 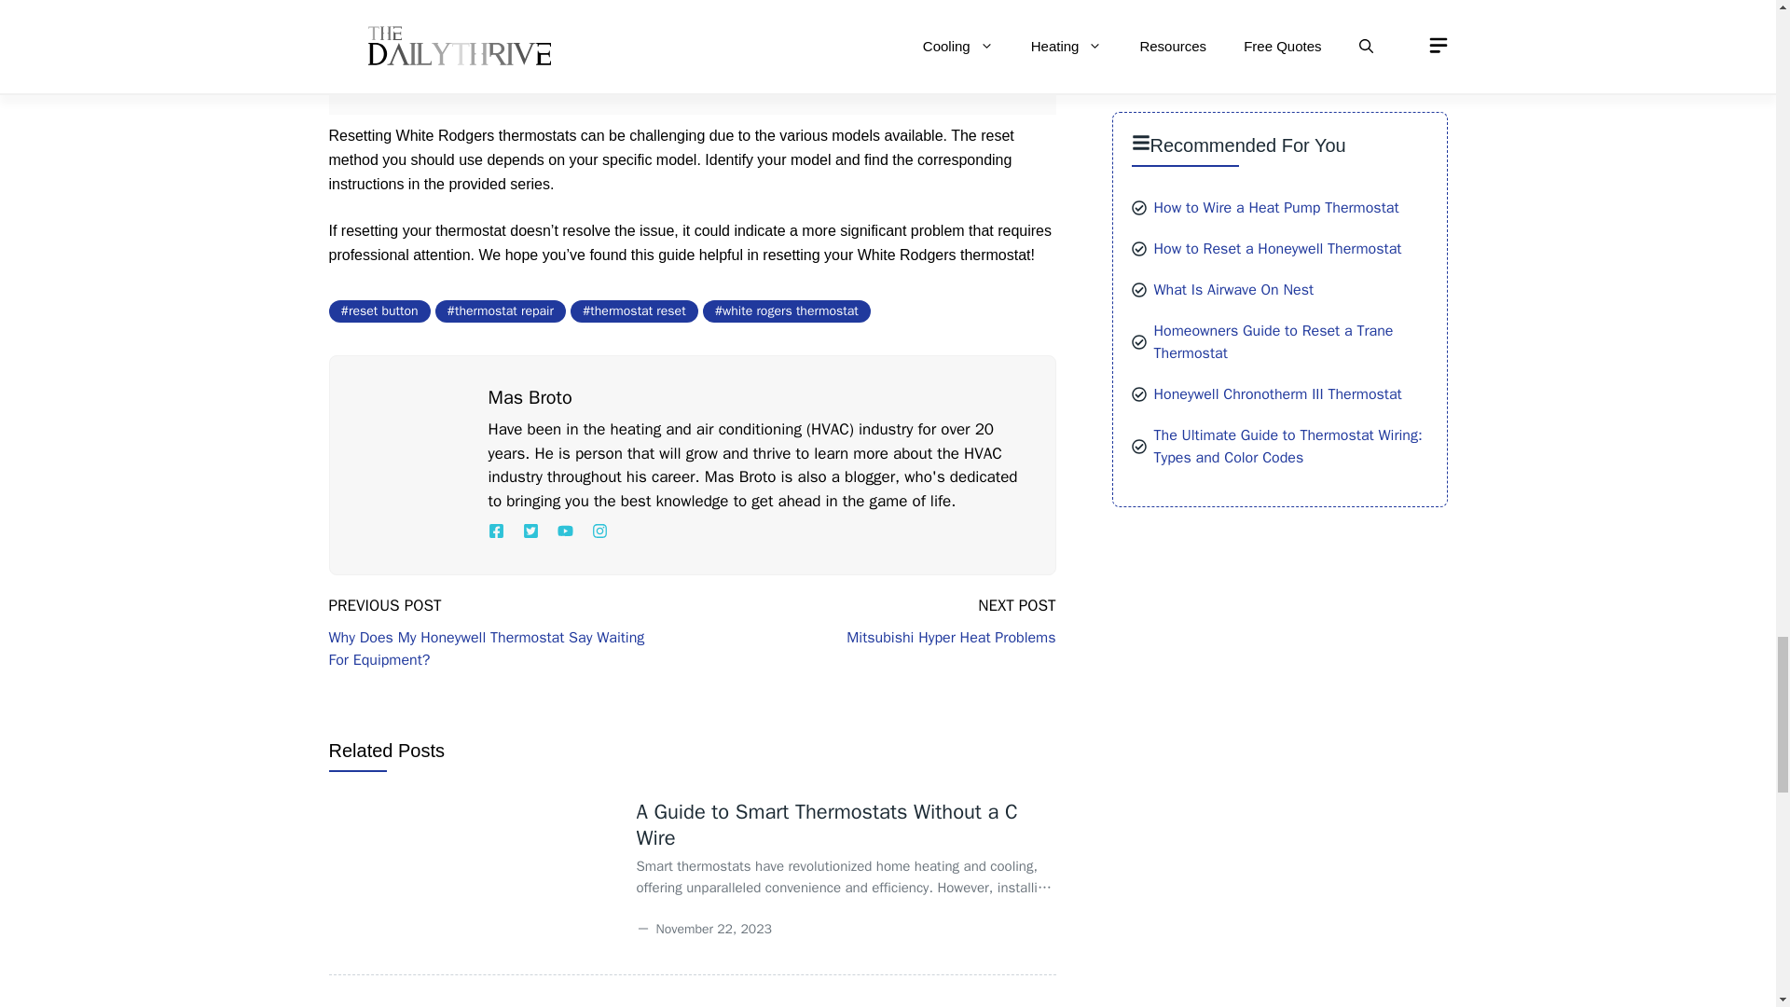 What do you see at coordinates (951, 638) in the screenshot?
I see `Mitsubishi Hyper Heat Problems` at bounding box center [951, 638].